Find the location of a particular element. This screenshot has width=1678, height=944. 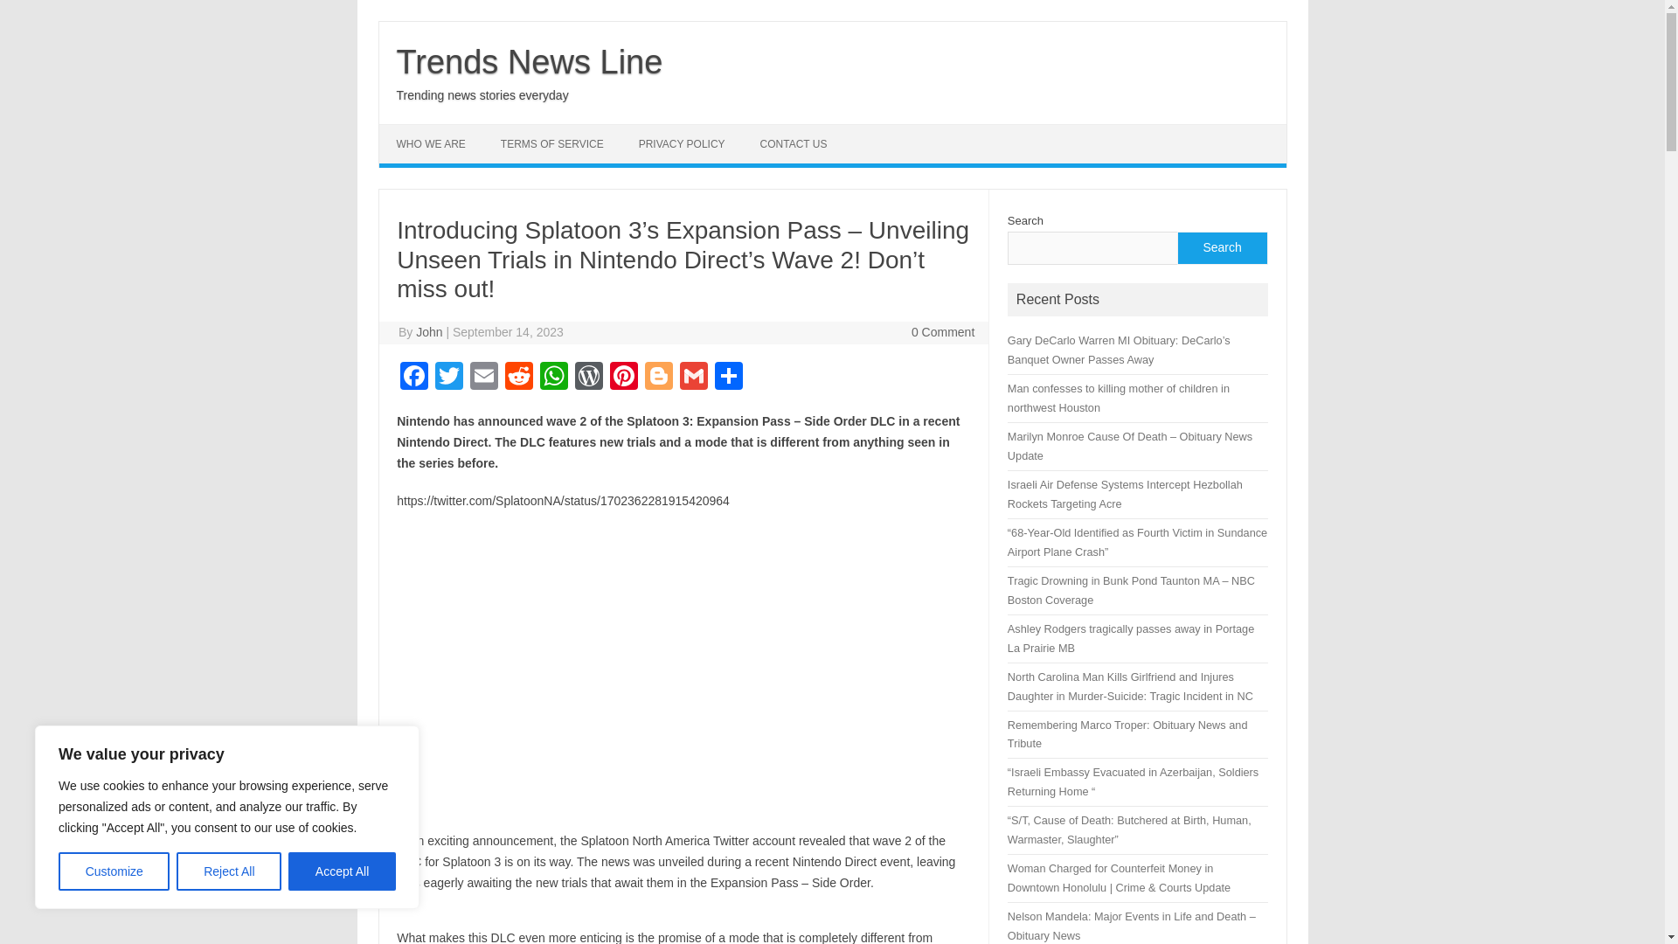

Trending news stories everyday is located at coordinates (482, 94).